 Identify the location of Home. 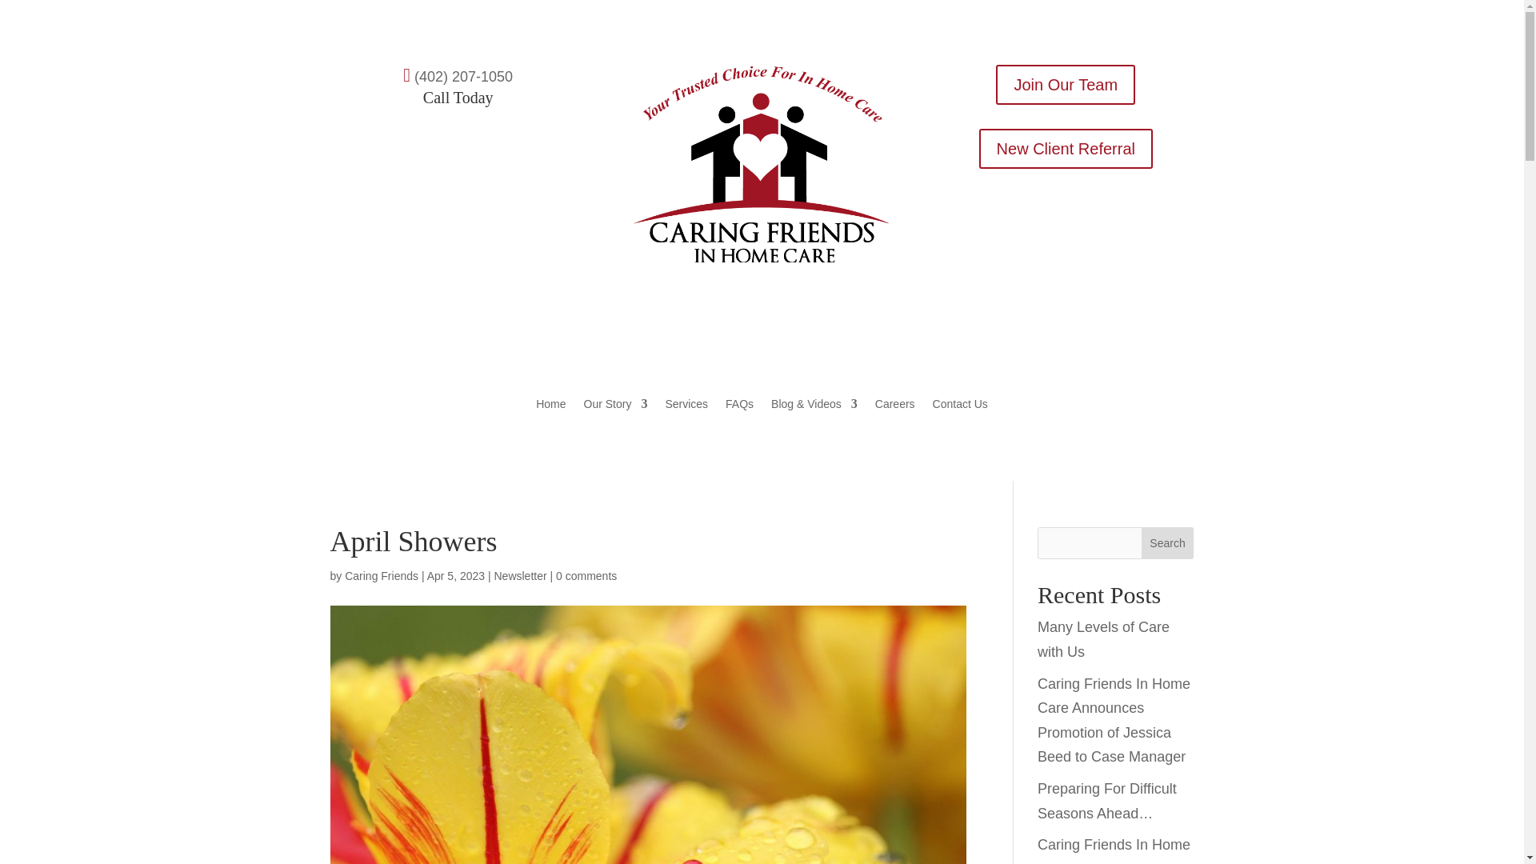
(550, 406).